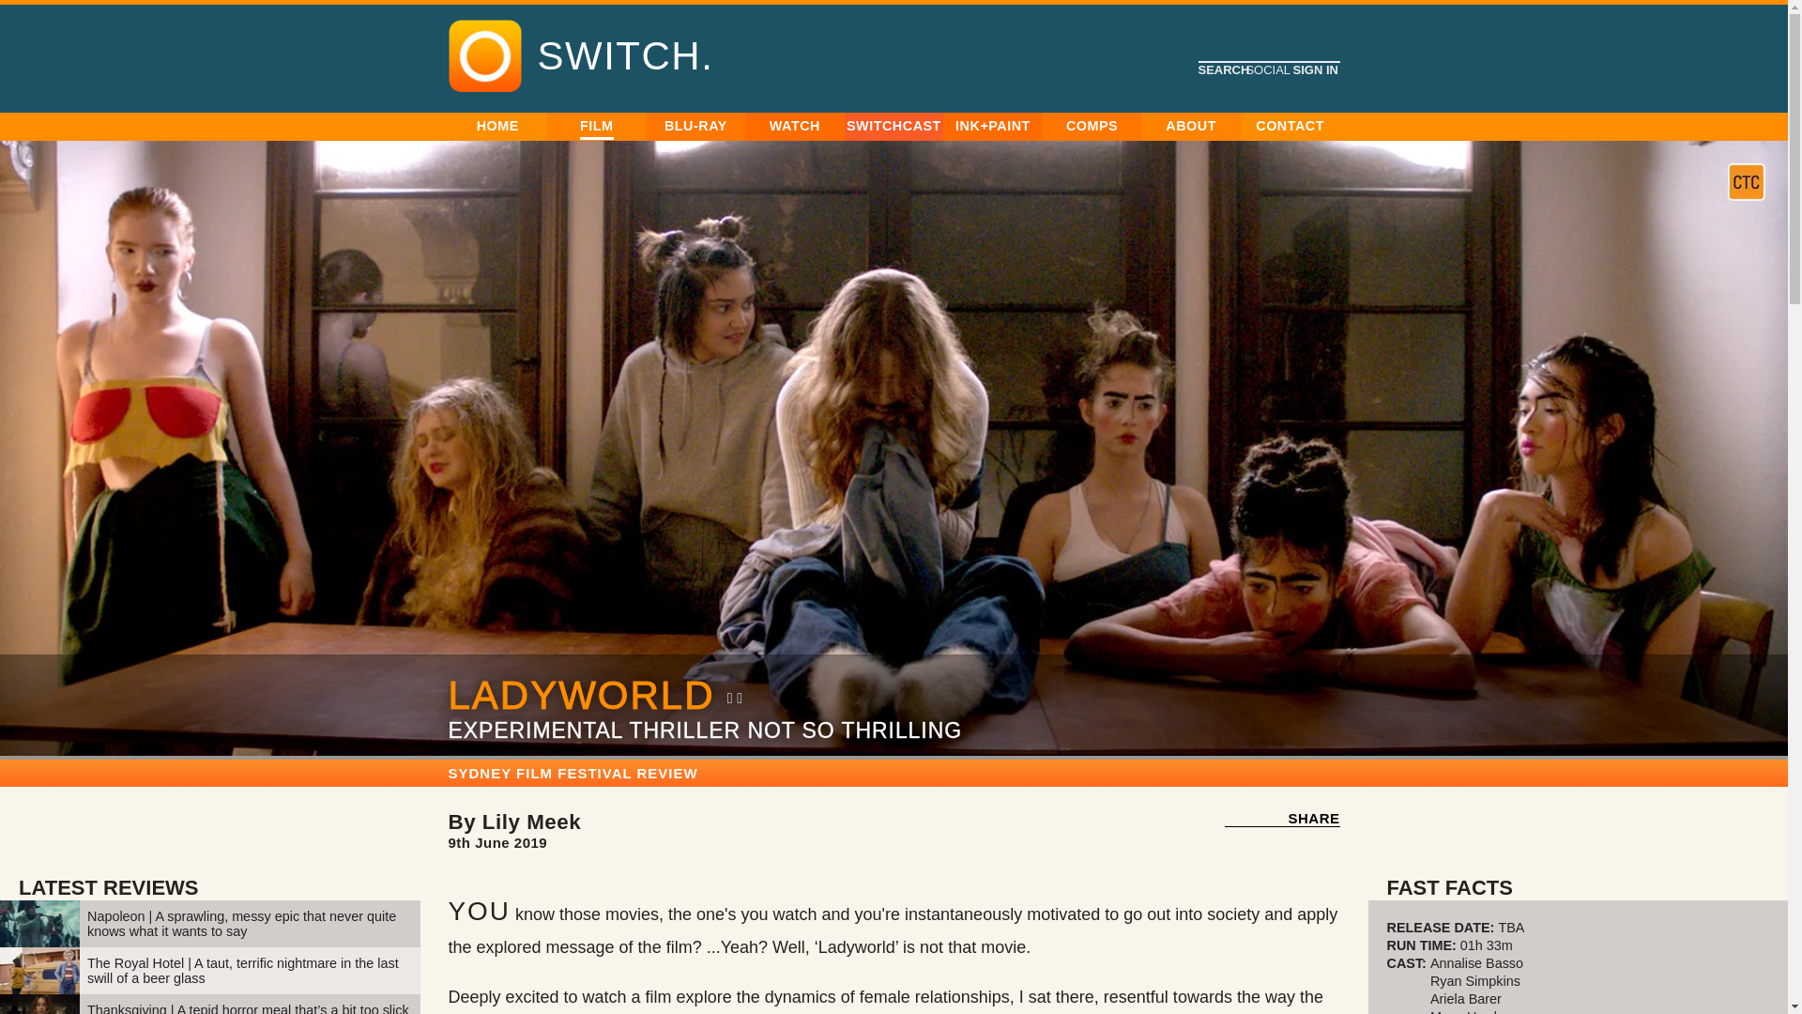 Image resolution: width=1802 pixels, height=1014 pixels. What do you see at coordinates (1221, 69) in the screenshot?
I see `SEARCH` at bounding box center [1221, 69].